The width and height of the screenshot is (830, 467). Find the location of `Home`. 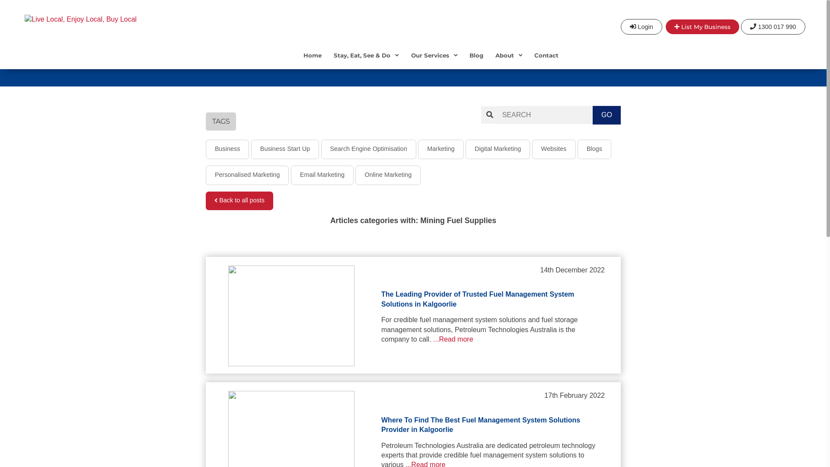

Home is located at coordinates (313, 61).